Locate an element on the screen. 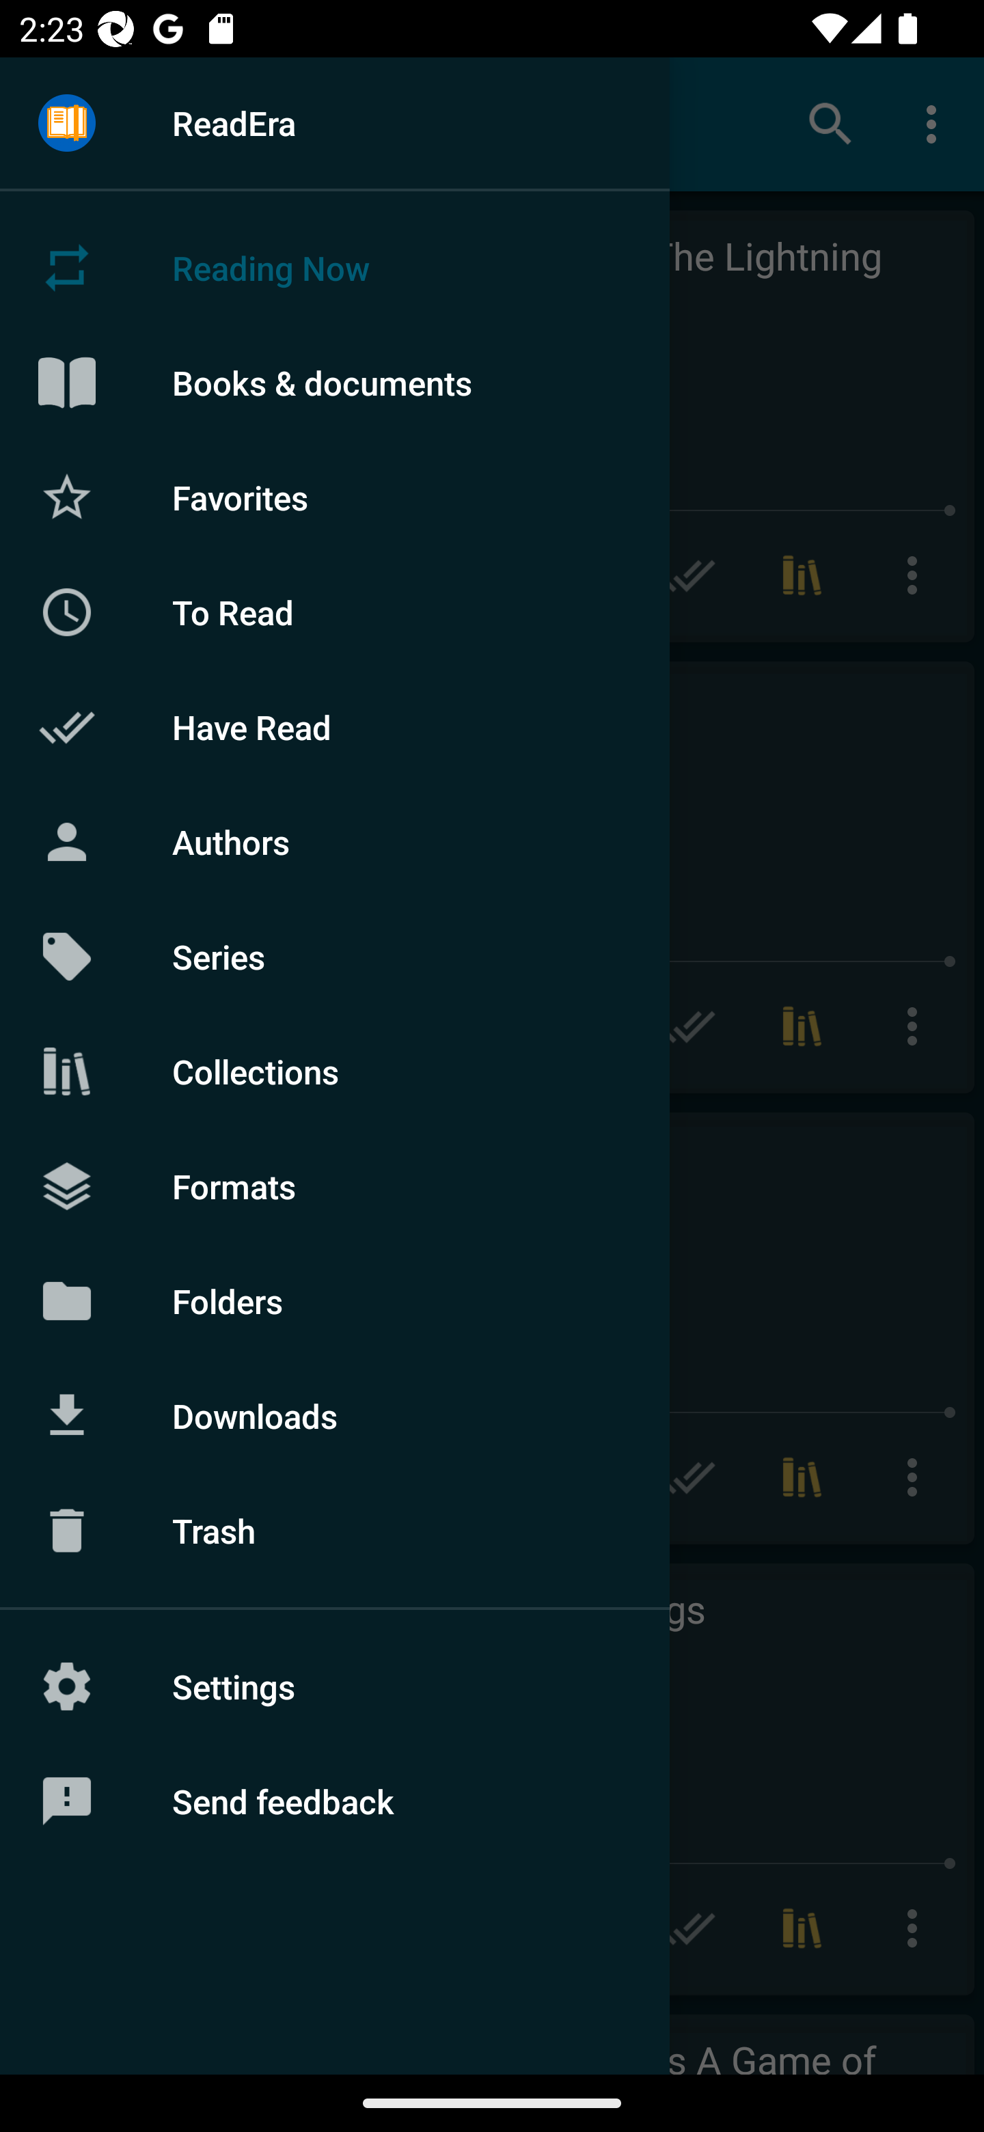 Image resolution: width=984 pixels, height=2132 pixels. More options is located at coordinates (936, 123).